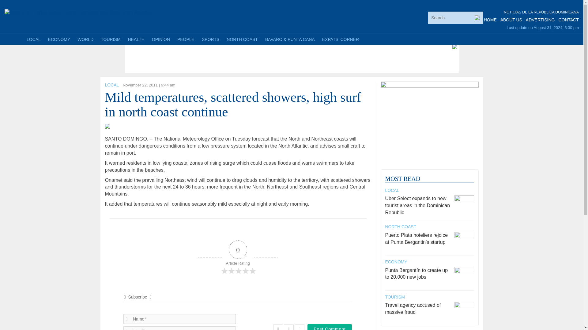  I want to click on Dominican Today News - Santo Domingo and Dominican Republic, so click(79, 12).